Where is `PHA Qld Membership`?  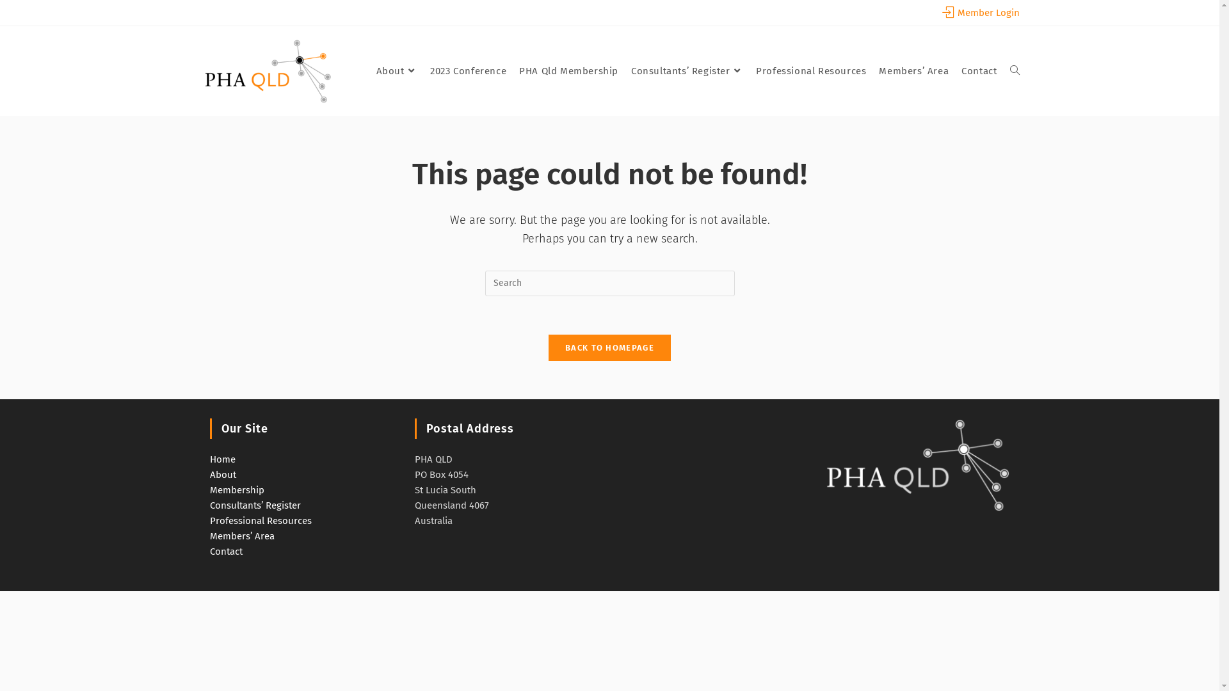
PHA Qld Membership is located at coordinates (568, 71).